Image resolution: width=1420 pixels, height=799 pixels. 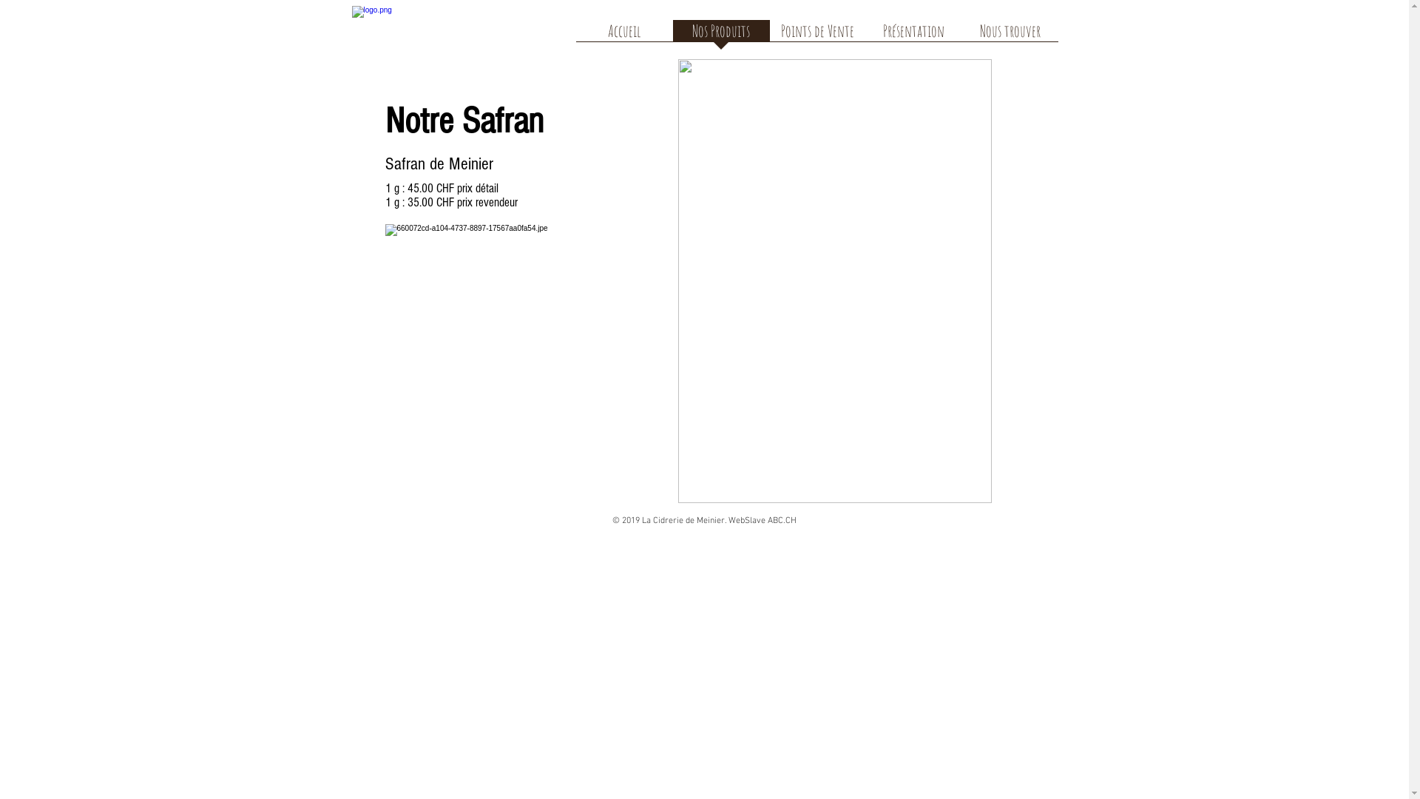 I want to click on Points de Vente, so click(x=817, y=36).